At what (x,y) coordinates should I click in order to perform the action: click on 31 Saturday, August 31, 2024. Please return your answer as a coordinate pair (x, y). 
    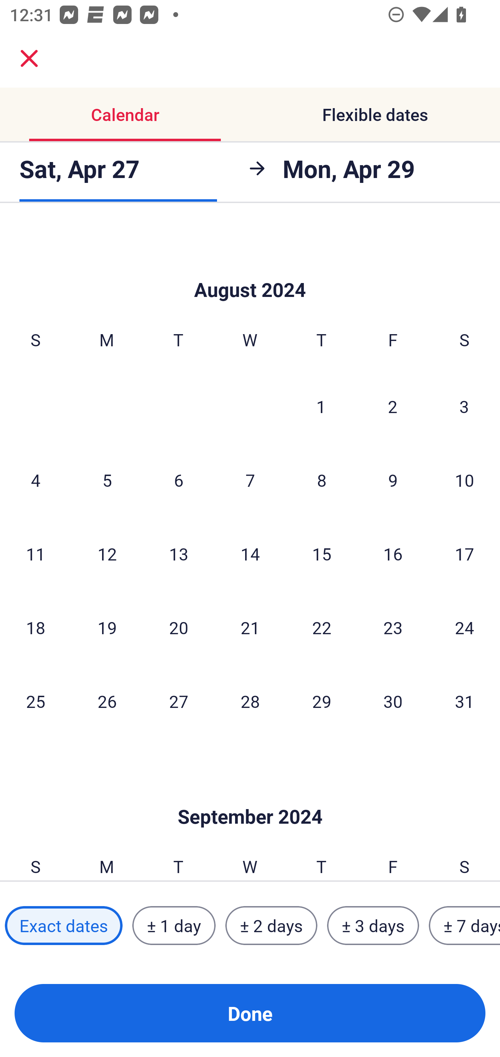
    Looking at the image, I should click on (465, 701).